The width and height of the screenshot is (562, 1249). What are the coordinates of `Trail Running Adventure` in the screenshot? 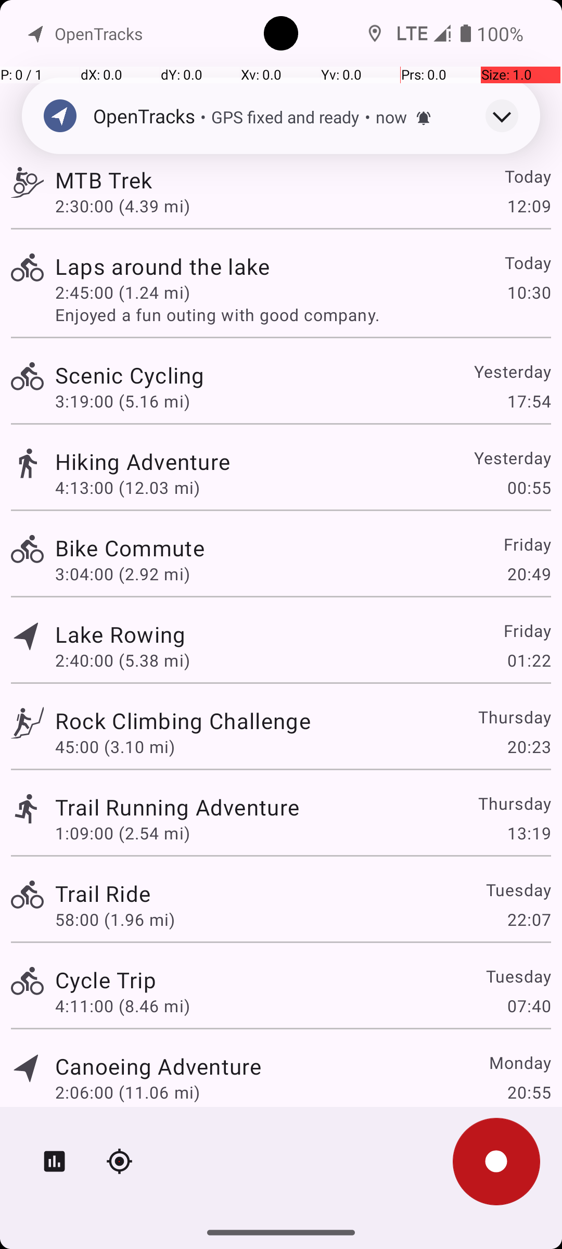 It's located at (177, 807).